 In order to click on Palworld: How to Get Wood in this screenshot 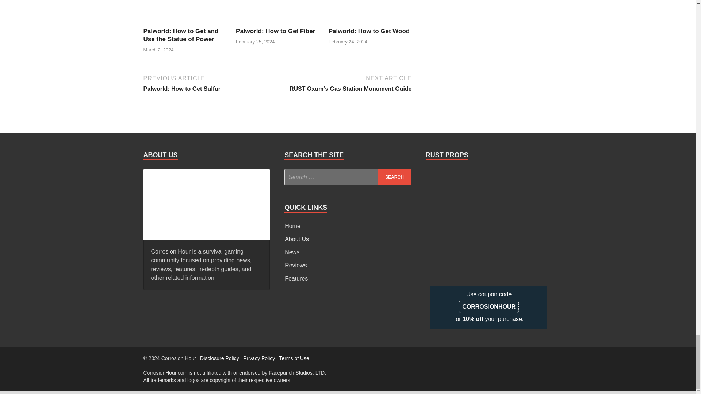, I will do `click(369, 31)`.